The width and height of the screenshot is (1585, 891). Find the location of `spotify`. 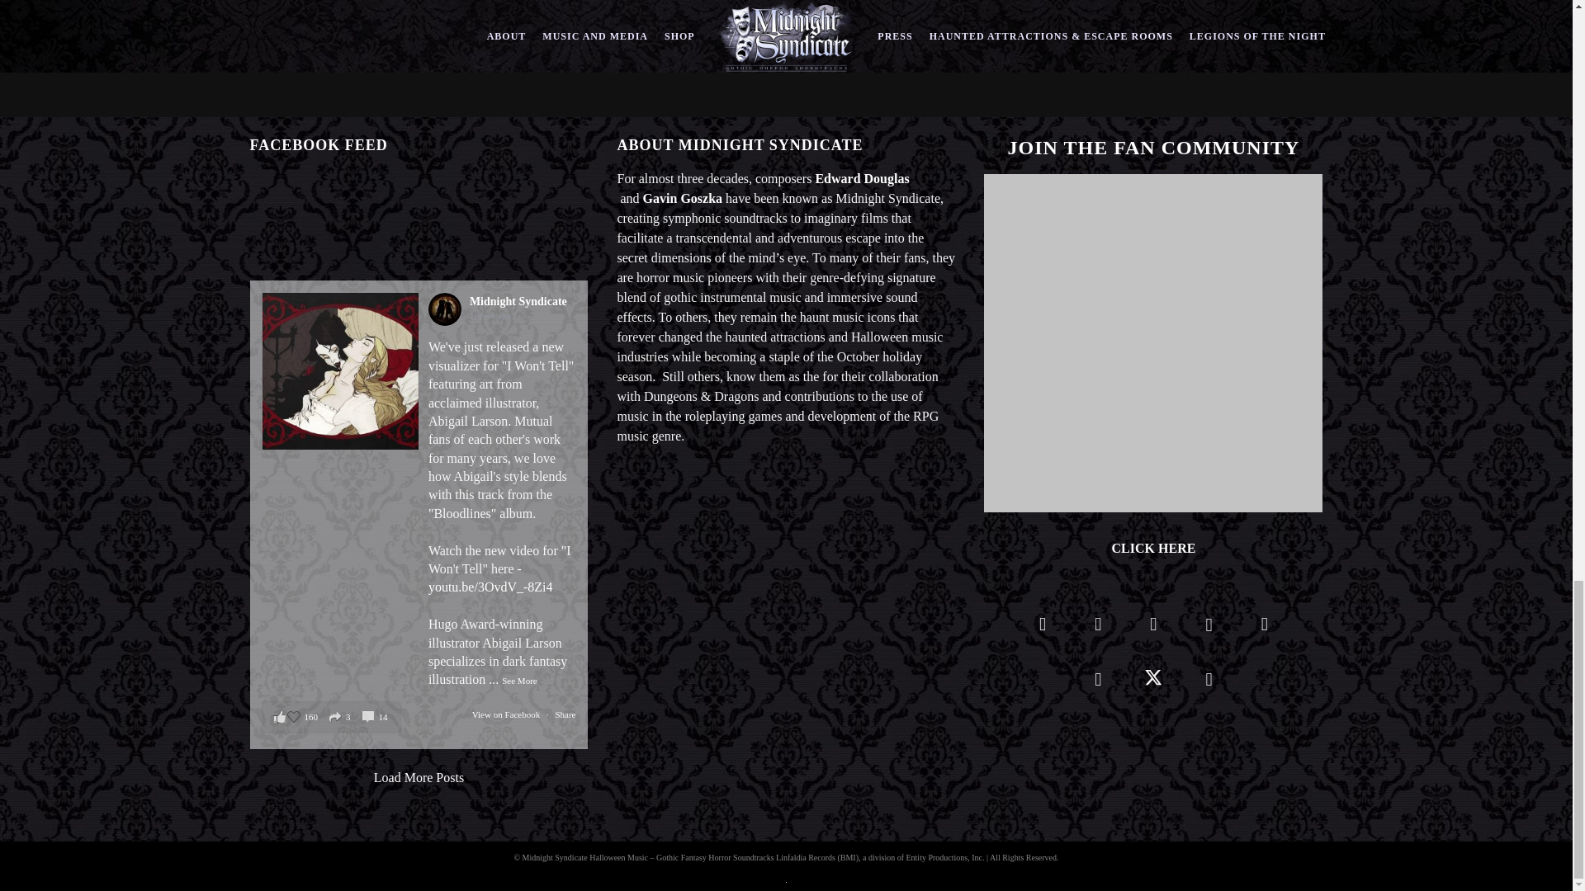

spotify is located at coordinates (1153, 629).